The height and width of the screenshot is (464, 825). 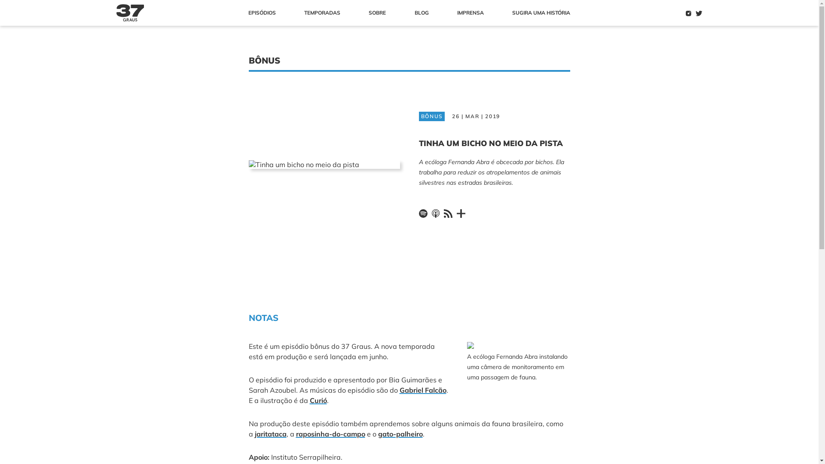 What do you see at coordinates (450, 213) in the screenshot?
I see `Feed RSS` at bounding box center [450, 213].